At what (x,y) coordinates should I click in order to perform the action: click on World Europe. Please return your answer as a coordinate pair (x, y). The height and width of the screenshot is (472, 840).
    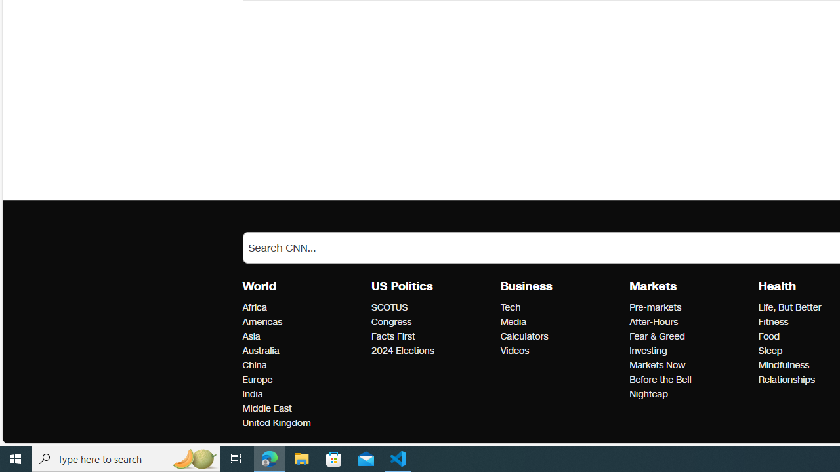
    Looking at the image, I should click on (257, 380).